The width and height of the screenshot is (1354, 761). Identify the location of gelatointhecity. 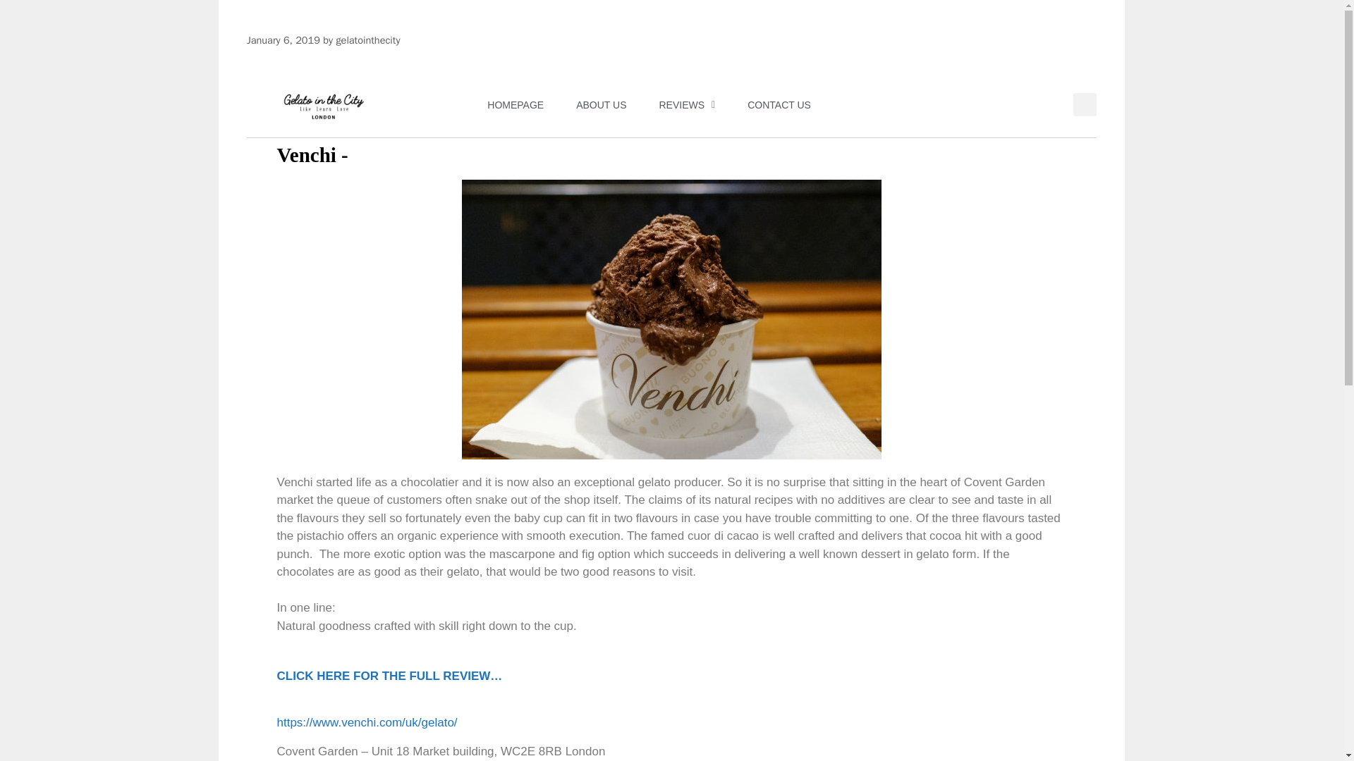
(367, 39).